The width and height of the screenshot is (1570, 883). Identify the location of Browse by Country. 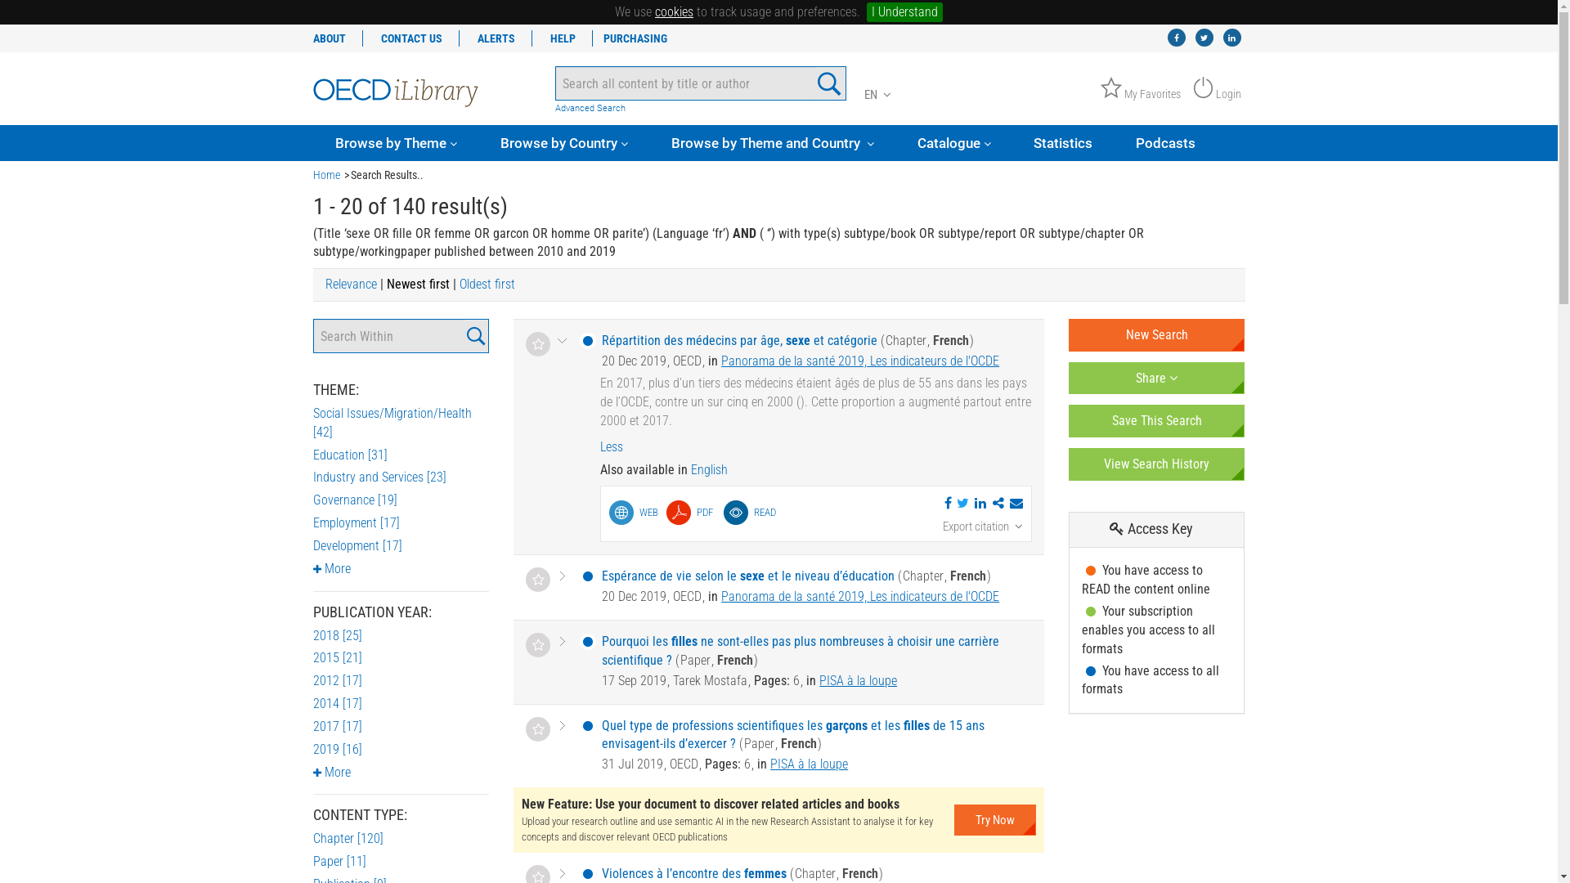
(564, 143).